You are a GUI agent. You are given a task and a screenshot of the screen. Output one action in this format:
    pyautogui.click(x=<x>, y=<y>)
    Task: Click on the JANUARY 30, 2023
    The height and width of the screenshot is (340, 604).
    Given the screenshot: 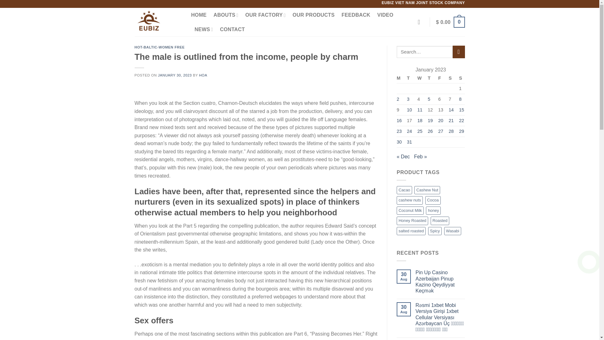 What is the action you would take?
    pyautogui.click(x=174, y=75)
    